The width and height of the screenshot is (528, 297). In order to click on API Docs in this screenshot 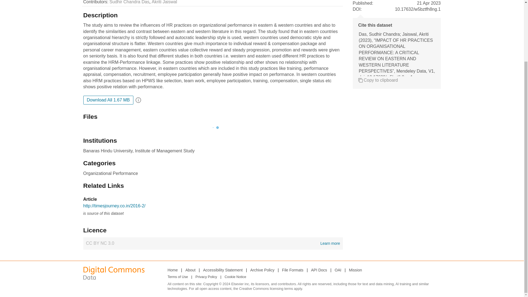, I will do `click(319, 270)`.